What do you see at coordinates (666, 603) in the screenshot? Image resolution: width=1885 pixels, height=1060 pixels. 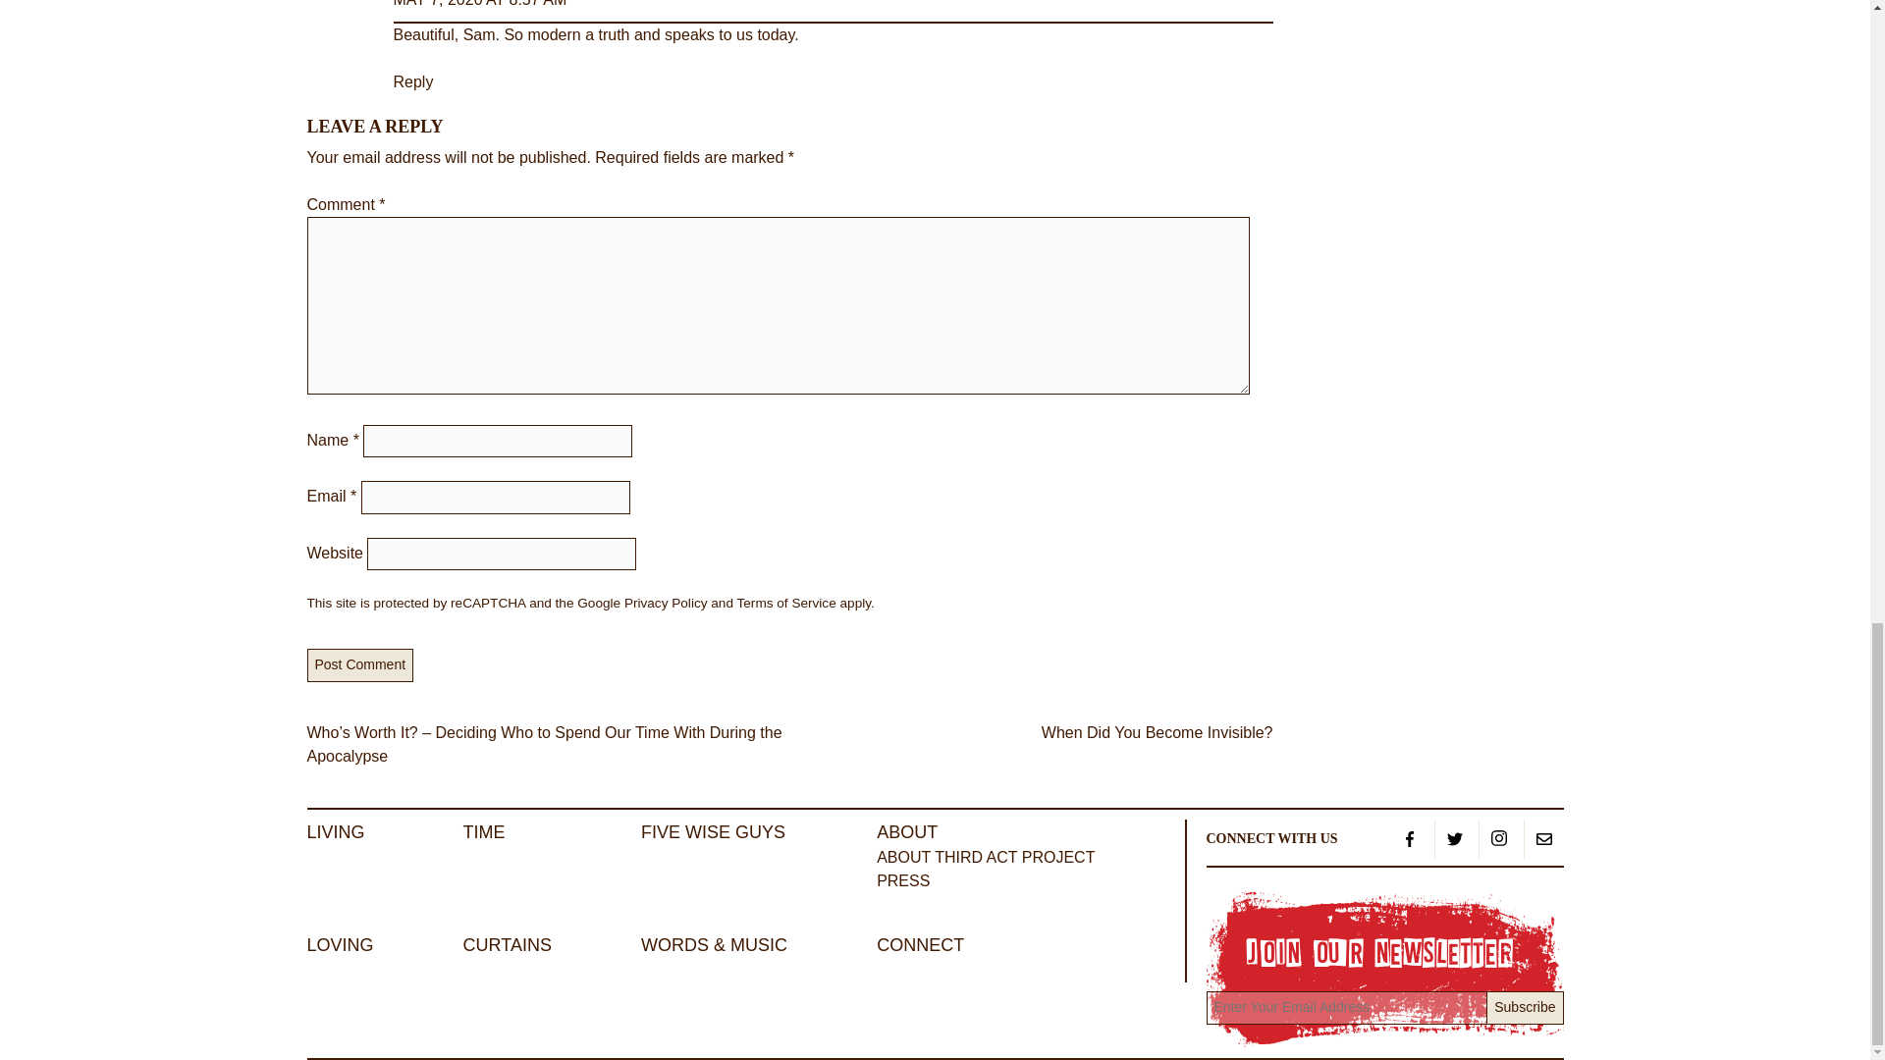 I see `Privacy Policy` at bounding box center [666, 603].